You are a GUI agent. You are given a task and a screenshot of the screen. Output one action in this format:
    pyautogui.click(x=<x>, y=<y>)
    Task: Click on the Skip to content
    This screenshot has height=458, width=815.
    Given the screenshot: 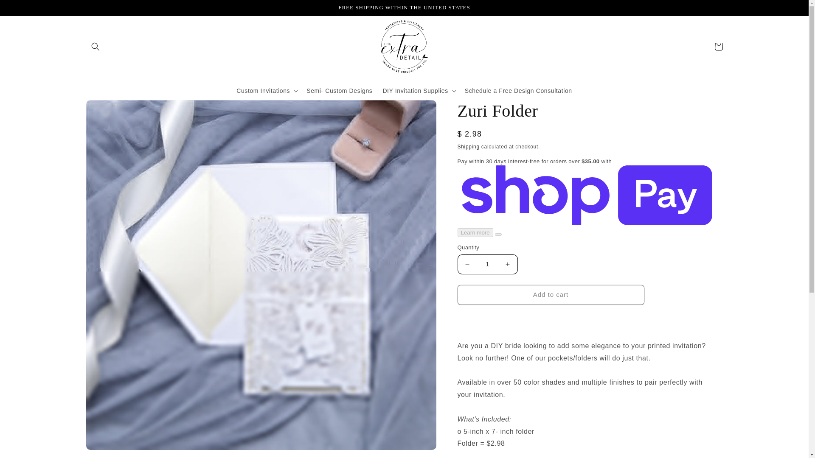 What is the action you would take?
    pyautogui.click(x=25, y=10)
    